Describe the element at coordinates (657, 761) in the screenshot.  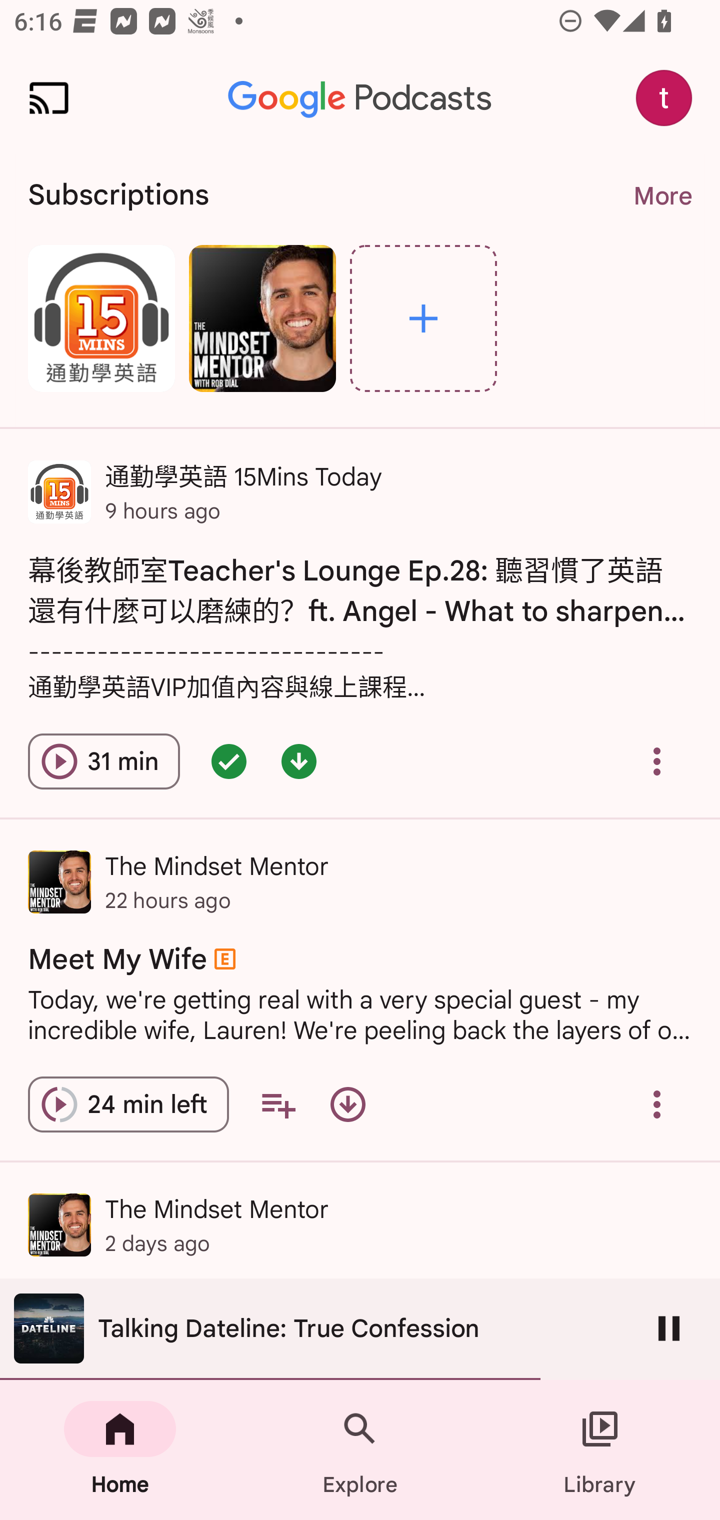
I see `Overflow menu` at that location.